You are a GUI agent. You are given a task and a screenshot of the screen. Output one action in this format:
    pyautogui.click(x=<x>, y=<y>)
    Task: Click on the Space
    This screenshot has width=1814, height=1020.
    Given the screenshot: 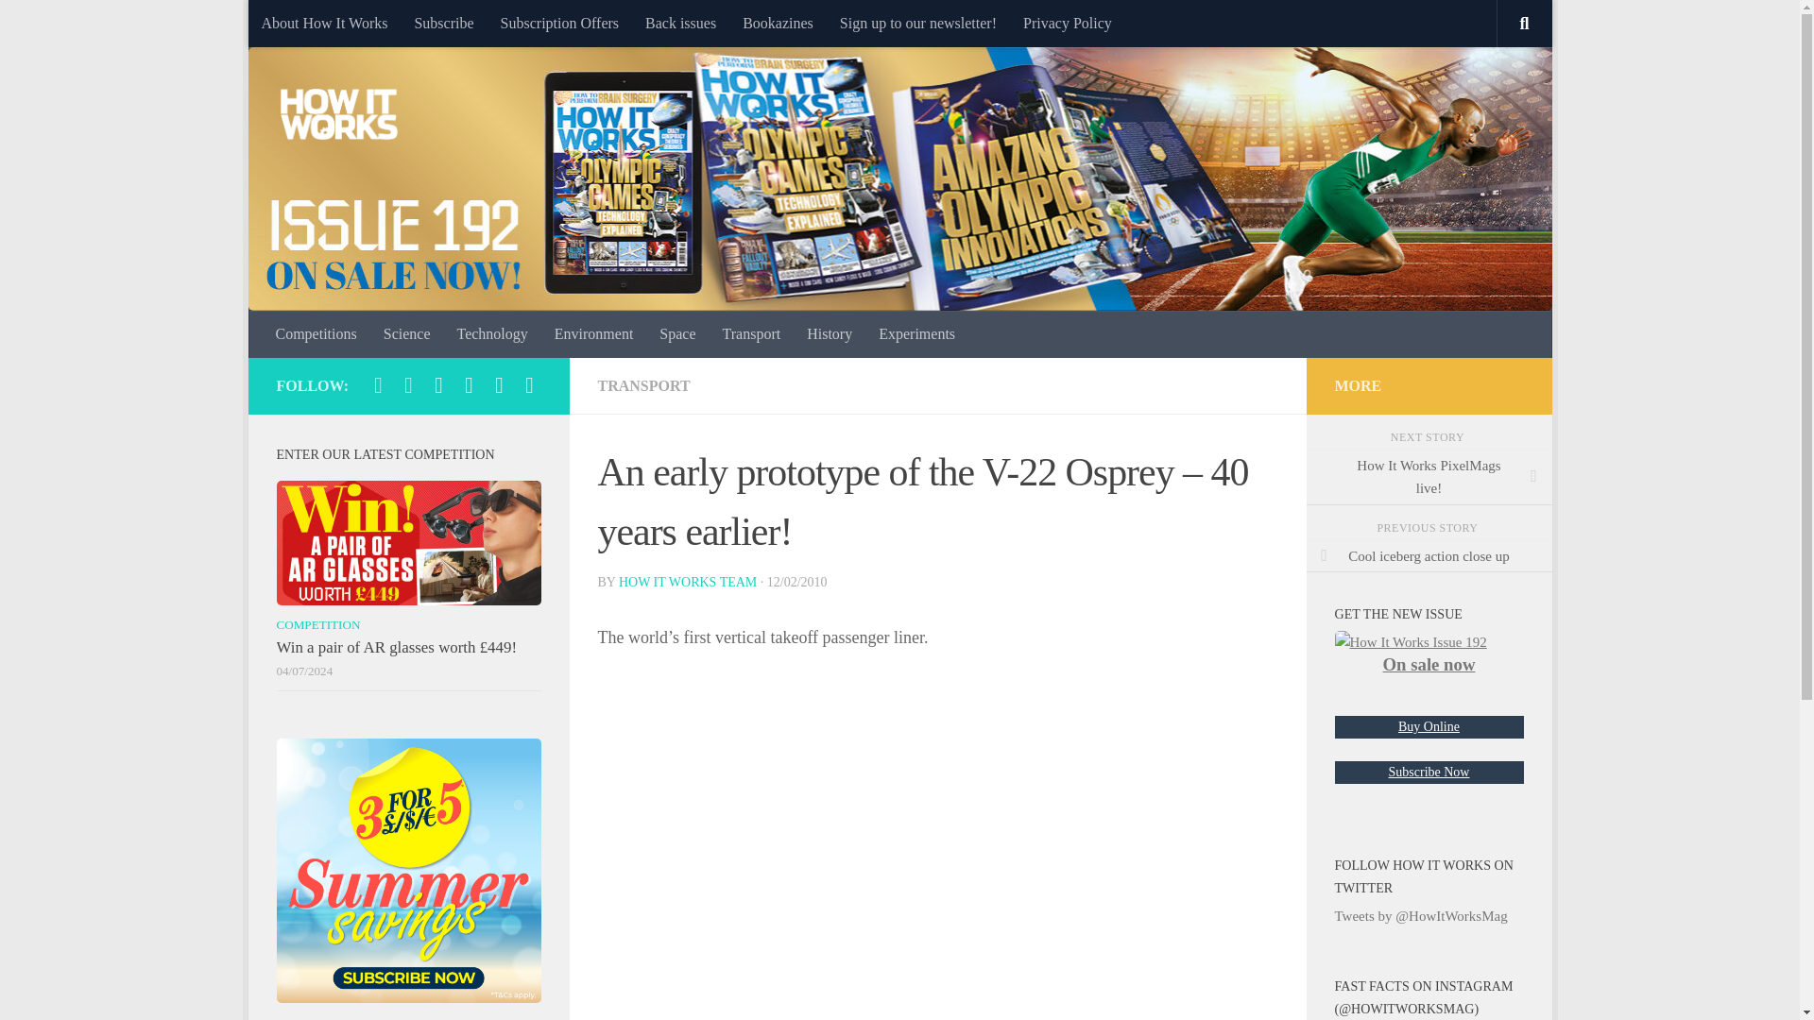 What is the action you would take?
    pyautogui.click(x=676, y=334)
    